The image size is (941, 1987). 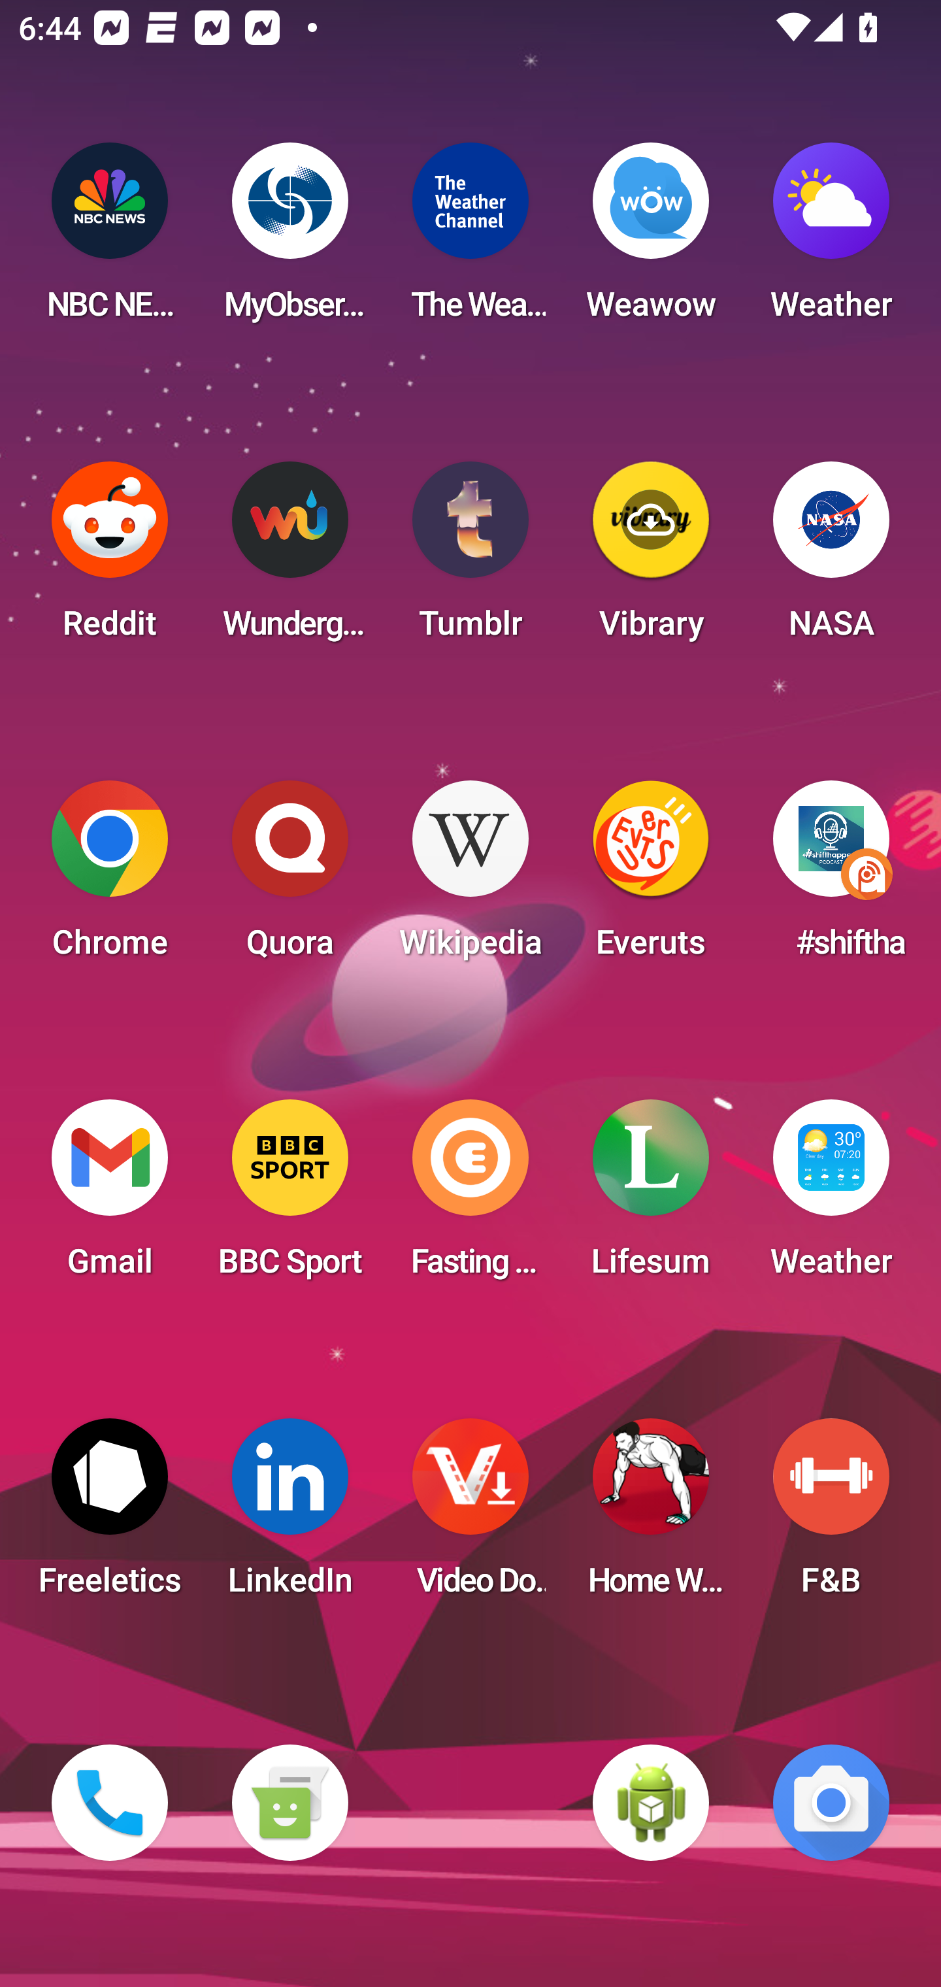 What do you see at coordinates (289, 239) in the screenshot?
I see `MyObservatory` at bounding box center [289, 239].